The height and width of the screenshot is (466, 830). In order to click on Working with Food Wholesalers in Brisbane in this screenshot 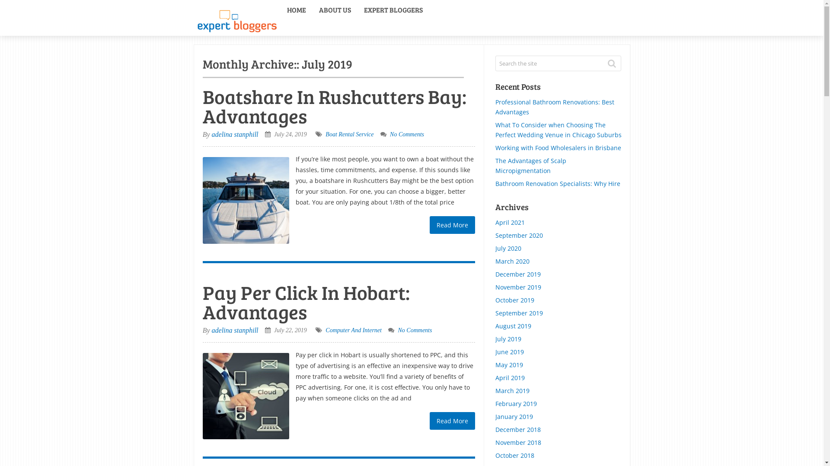, I will do `click(559, 148)`.